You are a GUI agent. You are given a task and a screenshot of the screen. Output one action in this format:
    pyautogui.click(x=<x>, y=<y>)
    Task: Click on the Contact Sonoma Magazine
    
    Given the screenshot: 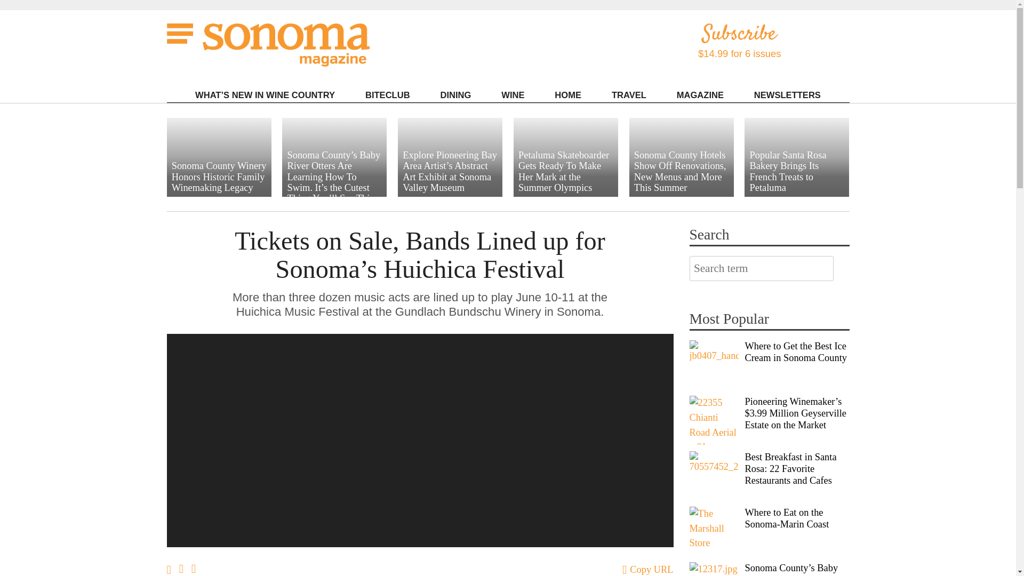 What is the action you would take?
    pyautogui.click(x=727, y=114)
    